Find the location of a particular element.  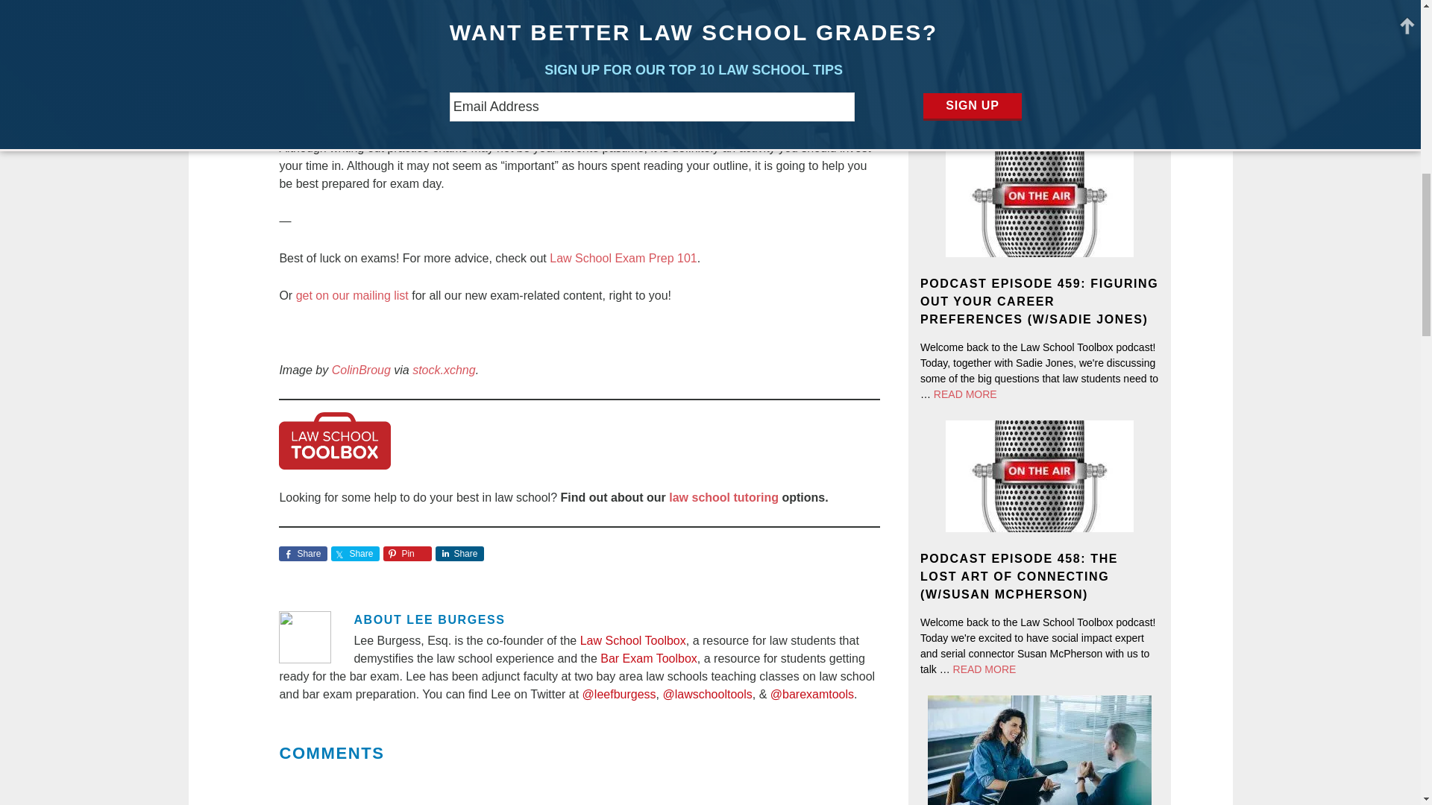

Share is located at coordinates (303, 553).